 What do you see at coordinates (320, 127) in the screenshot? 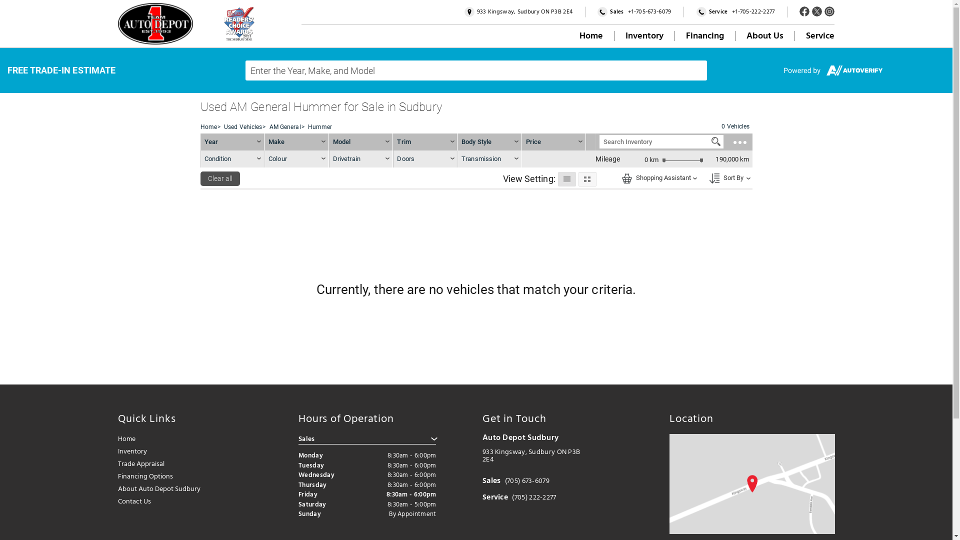
I see `Hummer` at bounding box center [320, 127].